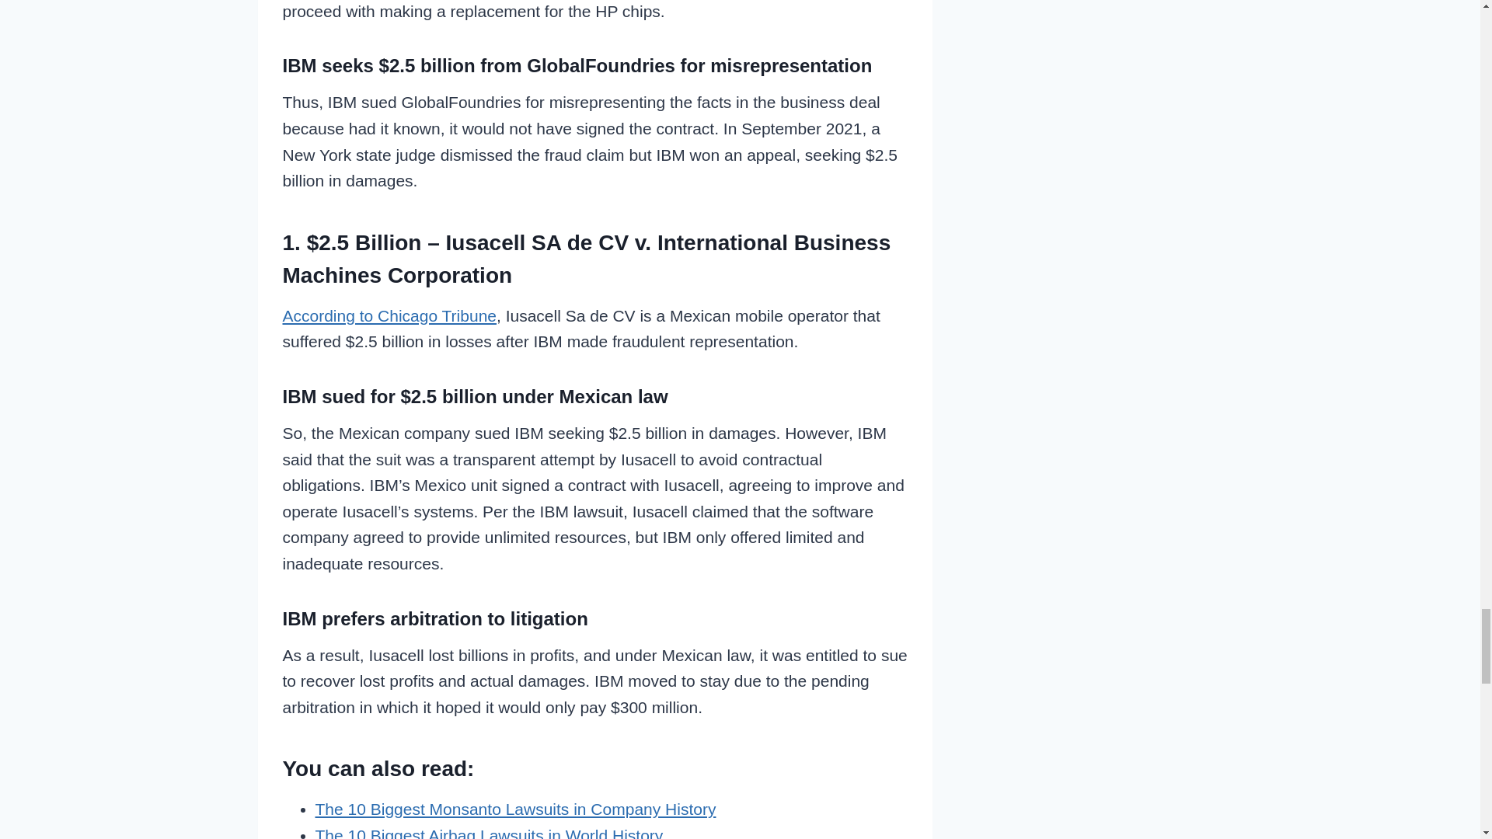 This screenshot has height=839, width=1492. Describe the element at coordinates (390, 315) in the screenshot. I see `According to Chicago Tribune` at that location.